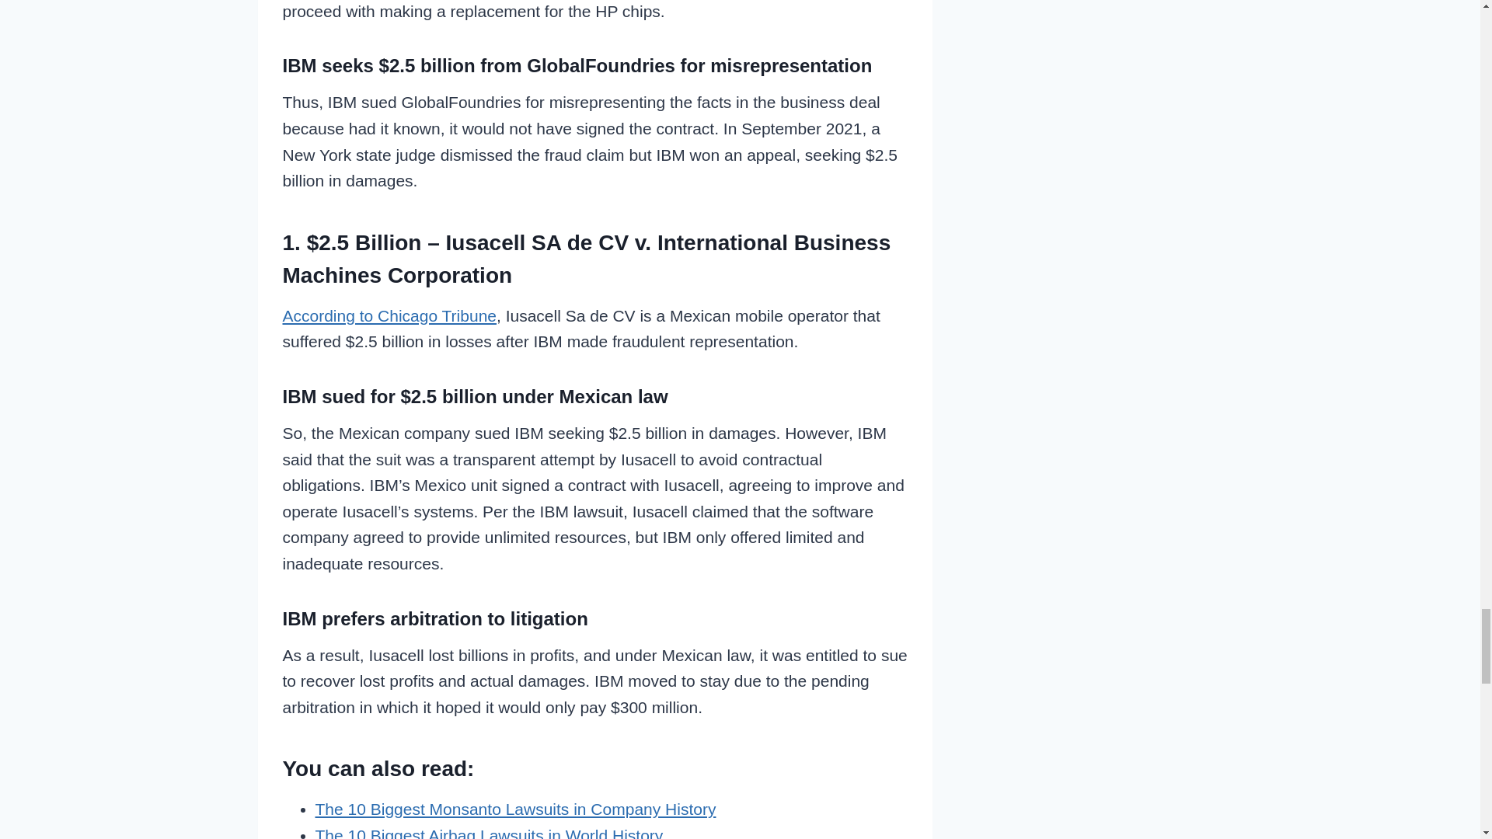 This screenshot has height=839, width=1492. Describe the element at coordinates (390, 315) in the screenshot. I see `According to Chicago Tribune` at that location.